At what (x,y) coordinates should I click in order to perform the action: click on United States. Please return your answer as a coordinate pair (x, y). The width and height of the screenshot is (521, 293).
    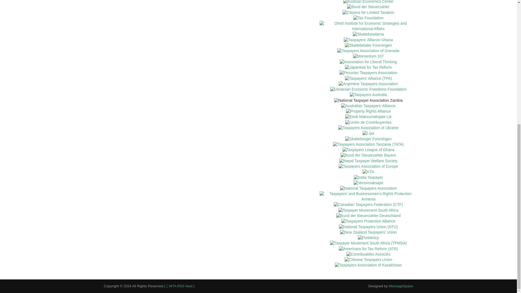
    Looking at the image, I should click on (368, 12).